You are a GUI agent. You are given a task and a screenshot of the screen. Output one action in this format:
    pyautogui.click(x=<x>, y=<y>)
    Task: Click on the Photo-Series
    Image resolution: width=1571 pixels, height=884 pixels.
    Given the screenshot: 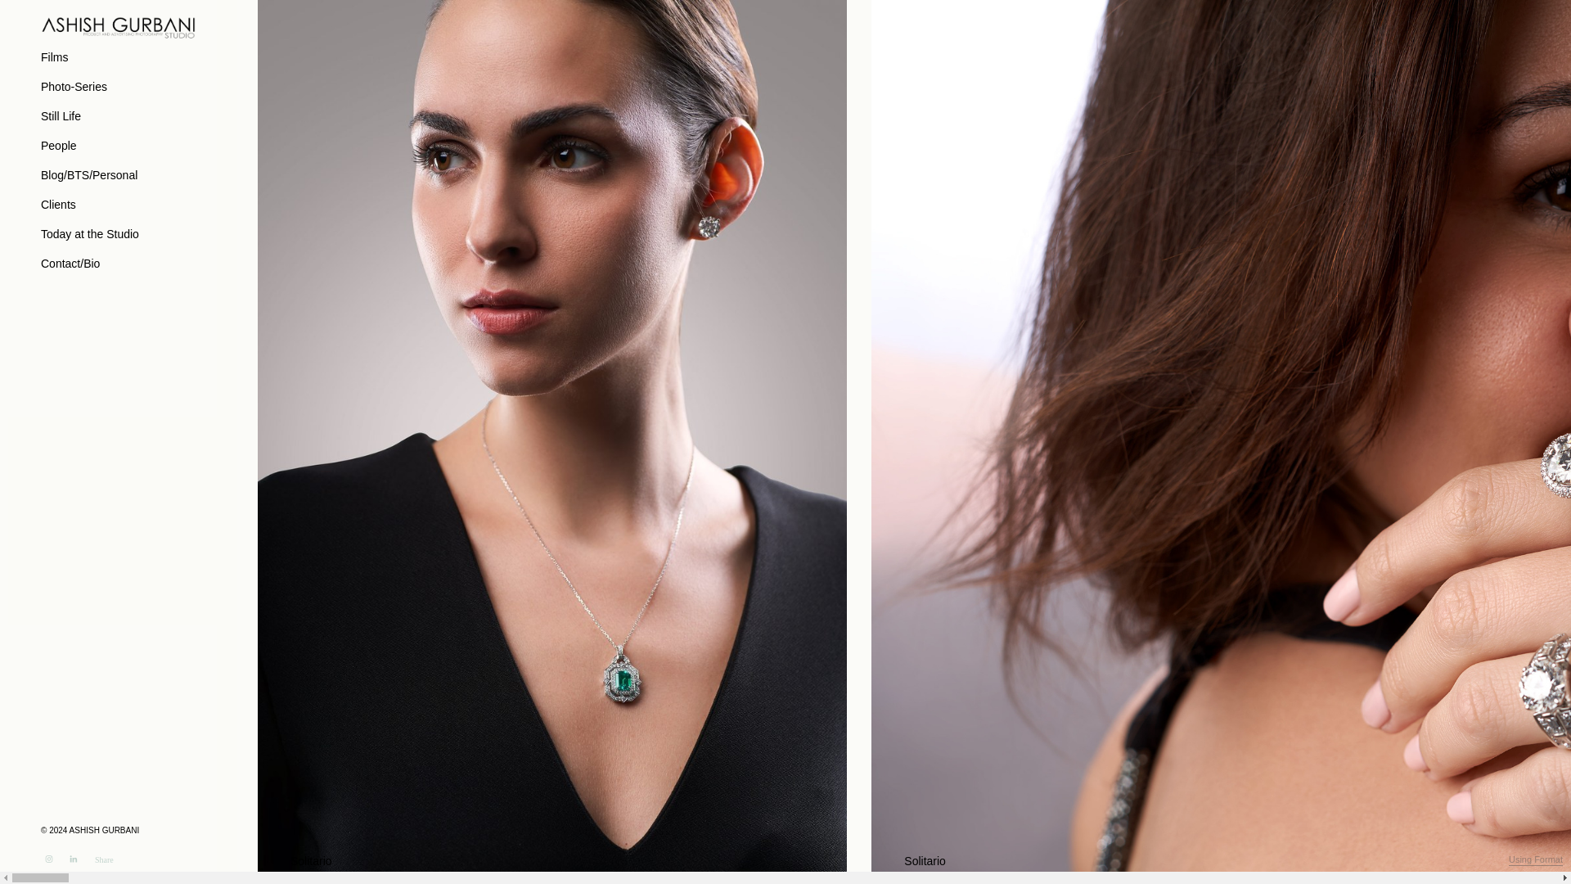 What is the action you would take?
    pyautogui.click(x=74, y=87)
    